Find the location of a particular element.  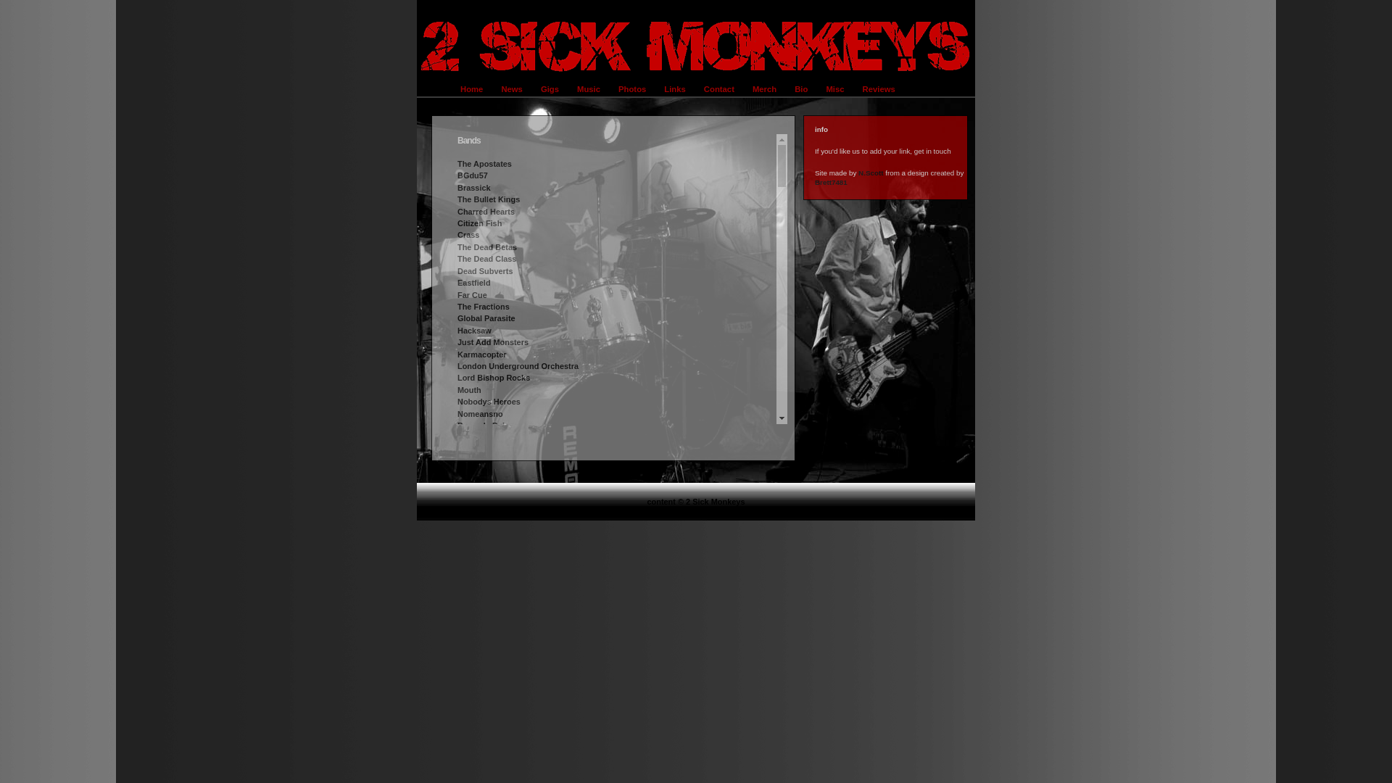

Brett7481 is located at coordinates (831, 183).